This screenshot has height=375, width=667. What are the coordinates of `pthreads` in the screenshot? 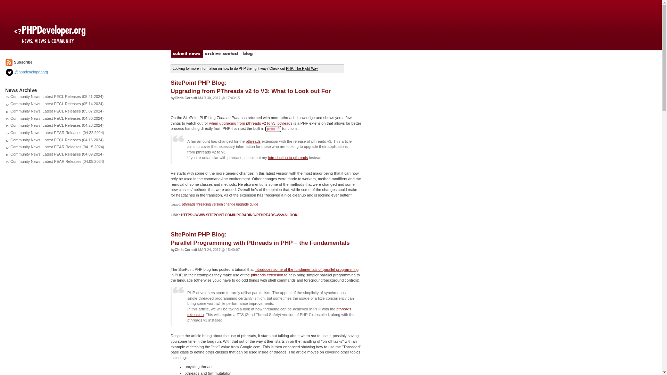 It's located at (253, 141).